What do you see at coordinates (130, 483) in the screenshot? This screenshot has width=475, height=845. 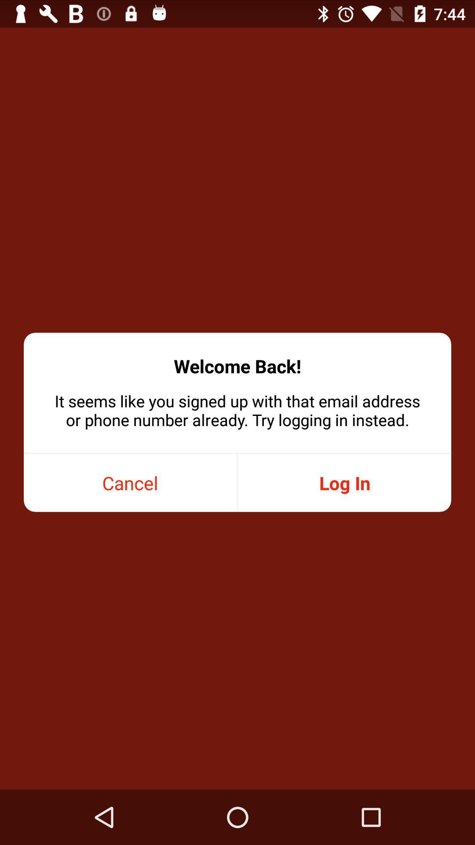 I see `tap icon on the left` at bounding box center [130, 483].